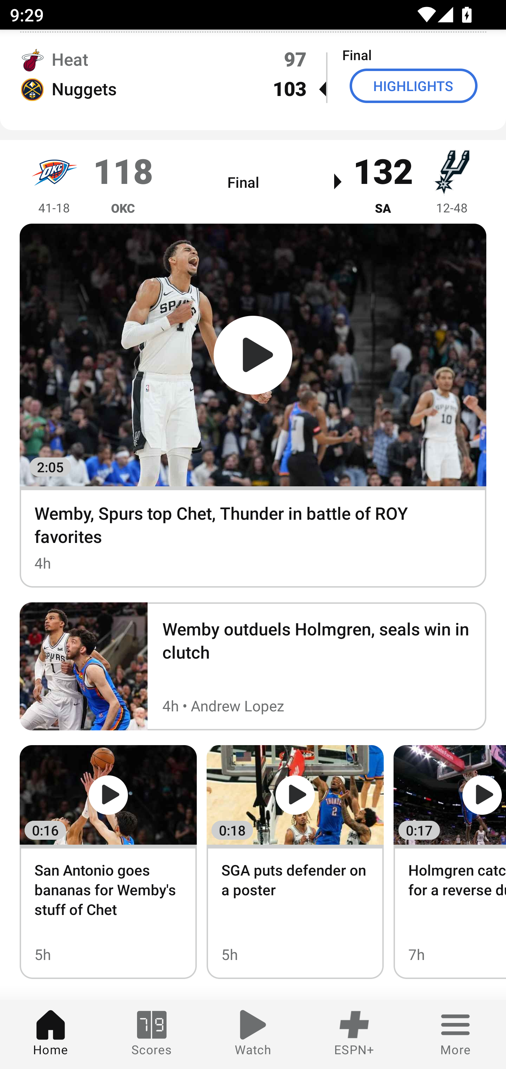 The image size is (506, 1069). I want to click on ESPN+, so click(354, 1035).